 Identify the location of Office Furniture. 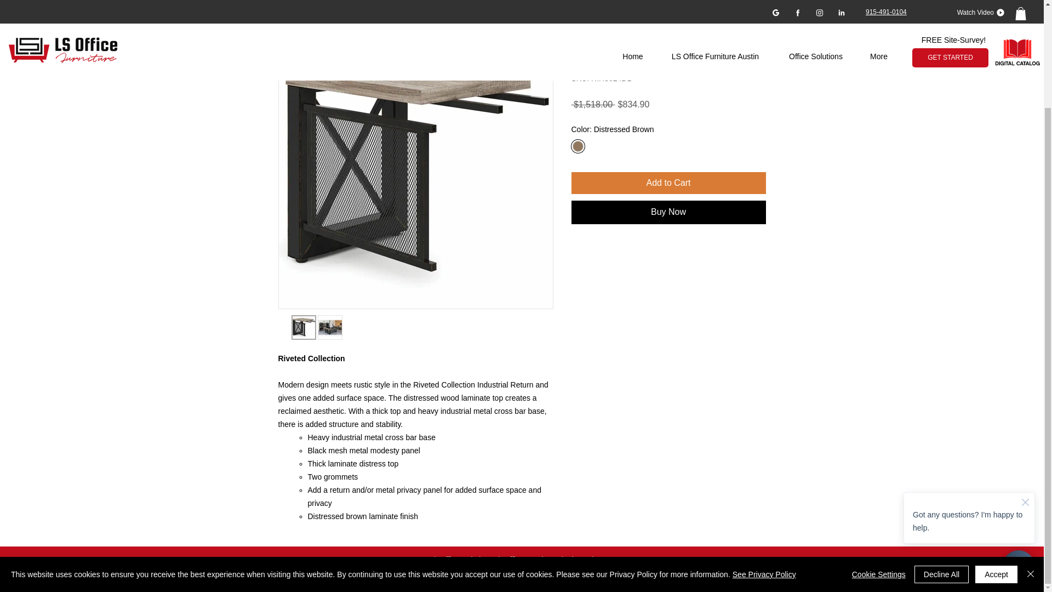
(530, 560).